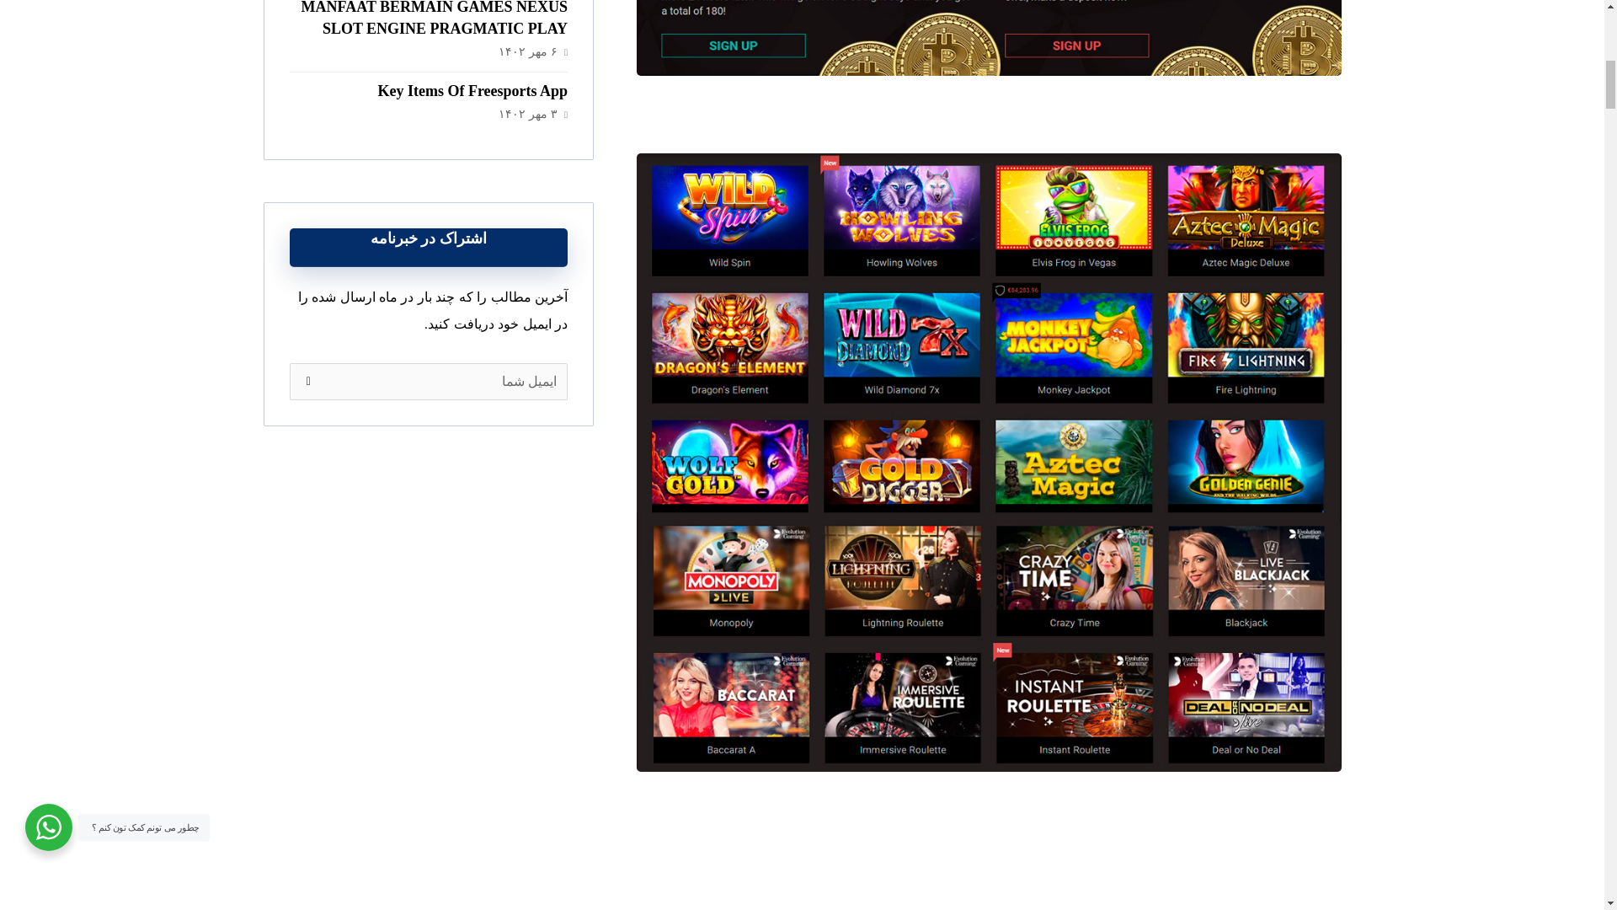  What do you see at coordinates (472, 91) in the screenshot?
I see `Key Items Of Freesports App` at bounding box center [472, 91].